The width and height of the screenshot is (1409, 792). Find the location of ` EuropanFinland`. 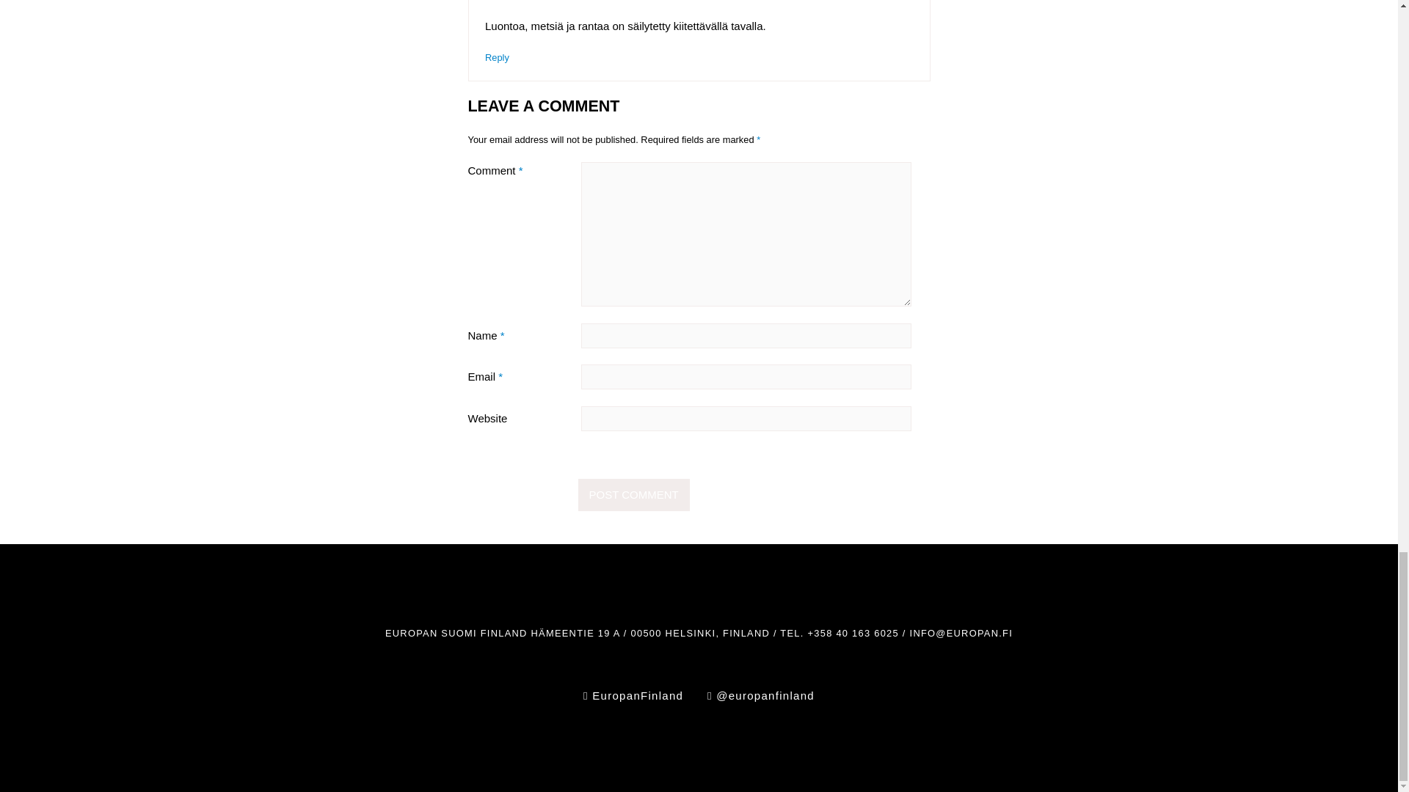

 EuropanFinland is located at coordinates (633, 695).